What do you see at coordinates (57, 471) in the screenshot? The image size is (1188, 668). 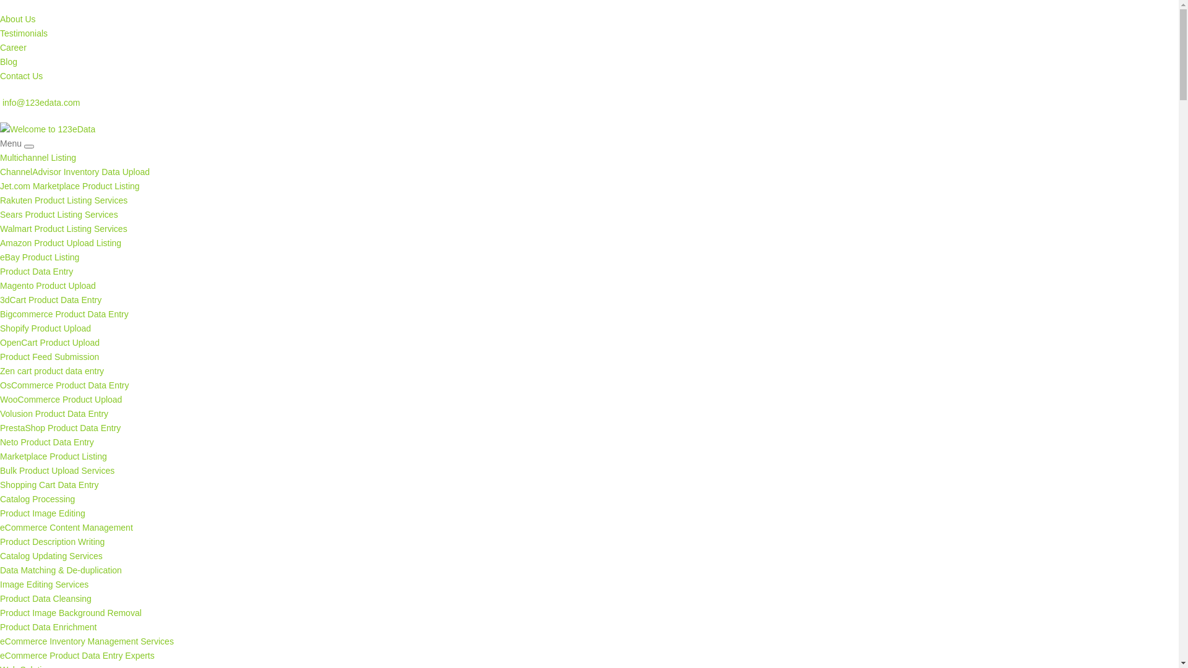 I see `Bulk Product Upload Services` at bounding box center [57, 471].